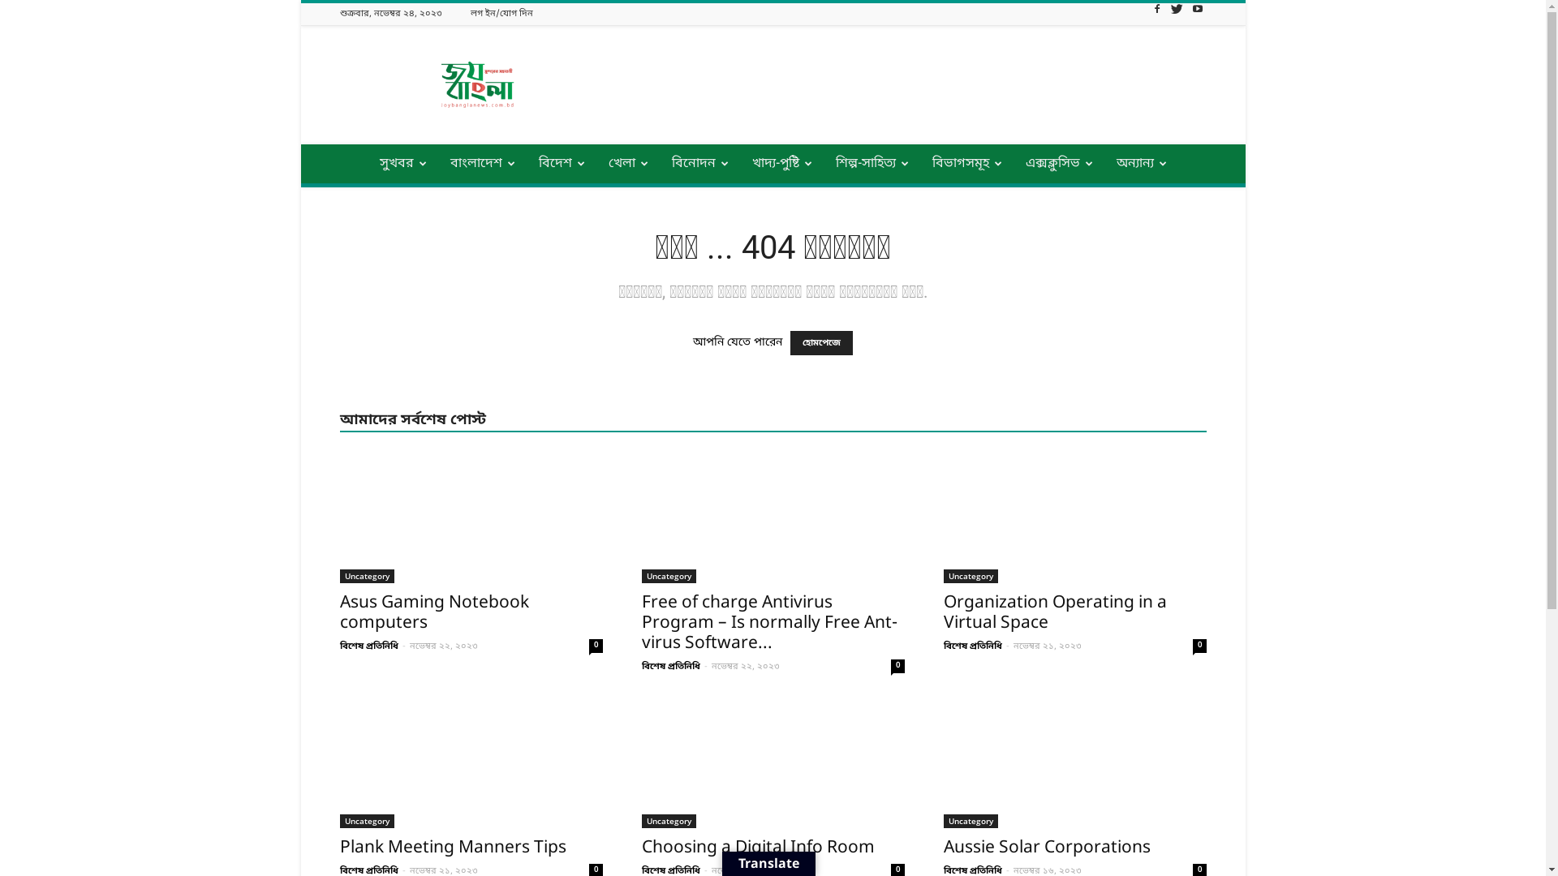 The width and height of the screenshot is (1558, 876). I want to click on Uncategory, so click(971, 821).